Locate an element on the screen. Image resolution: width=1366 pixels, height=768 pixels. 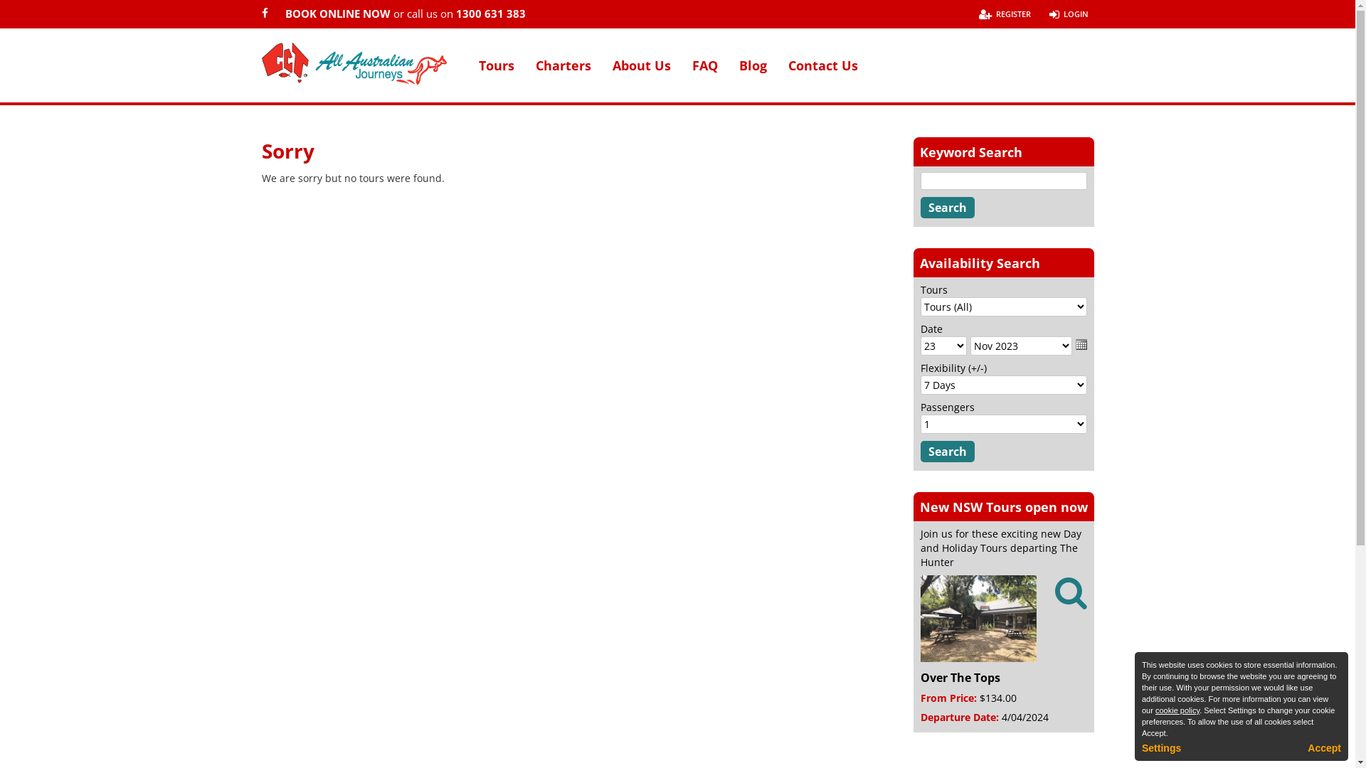
Search is located at coordinates (948, 208).